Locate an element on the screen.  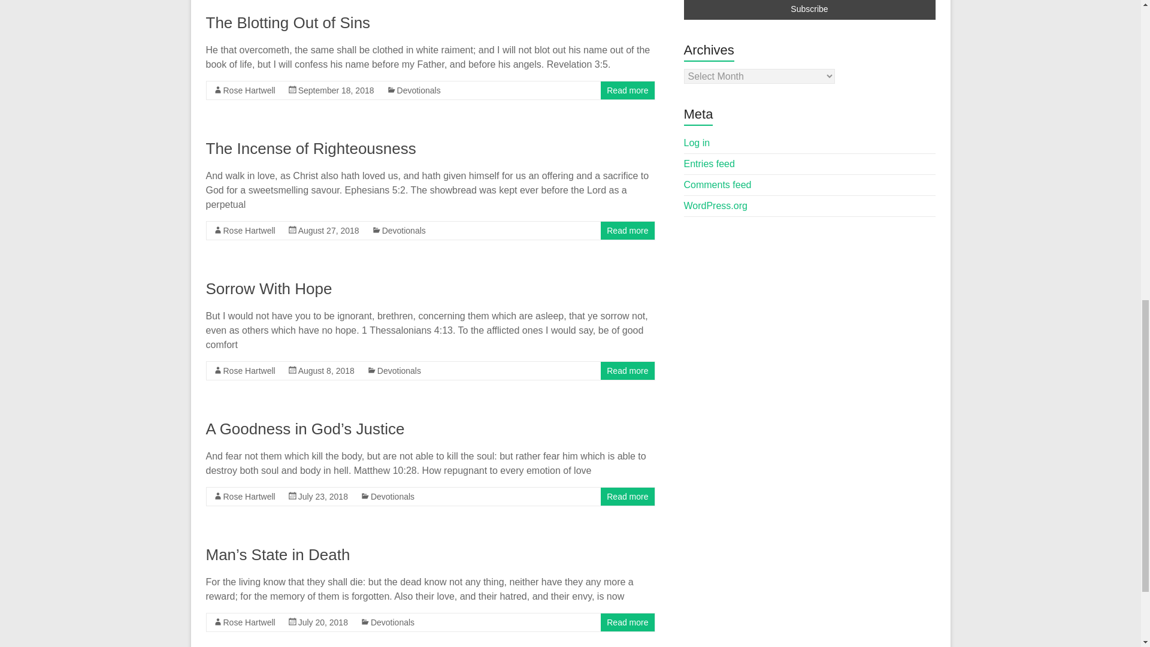
Devotionals is located at coordinates (418, 90).